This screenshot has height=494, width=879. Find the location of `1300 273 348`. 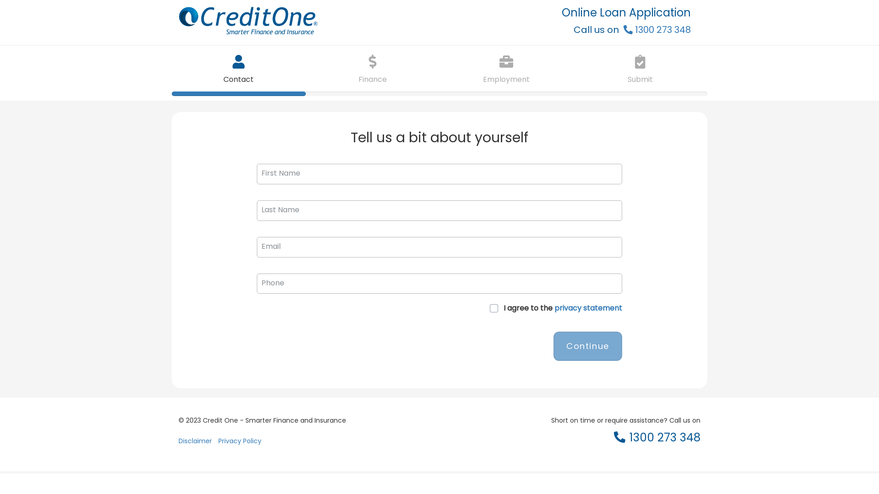

1300 273 348 is located at coordinates (657, 30).